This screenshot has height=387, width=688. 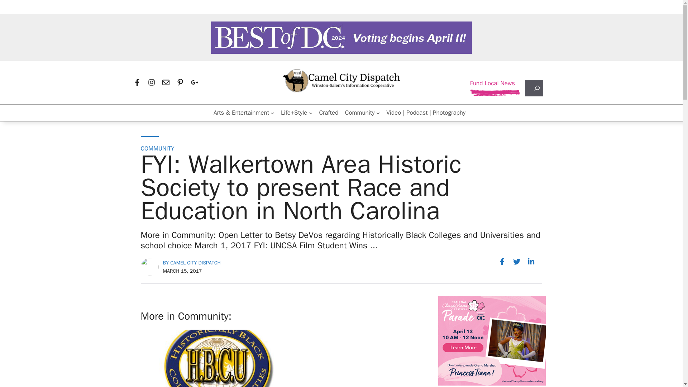 I want to click on 15544783424769106402, so click(x=492, y=340).